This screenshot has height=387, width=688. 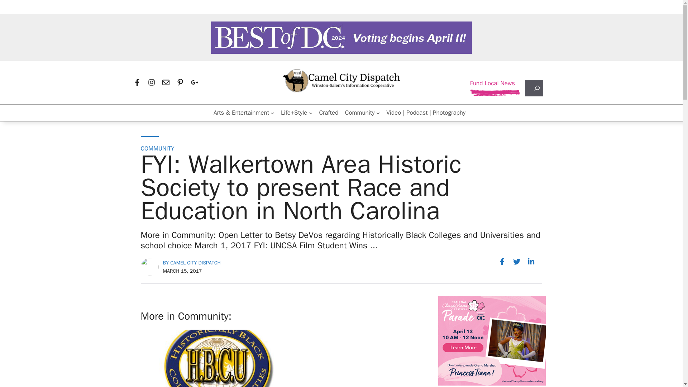 I want to click on 15544783424769106402, so click(x=492, y=340).